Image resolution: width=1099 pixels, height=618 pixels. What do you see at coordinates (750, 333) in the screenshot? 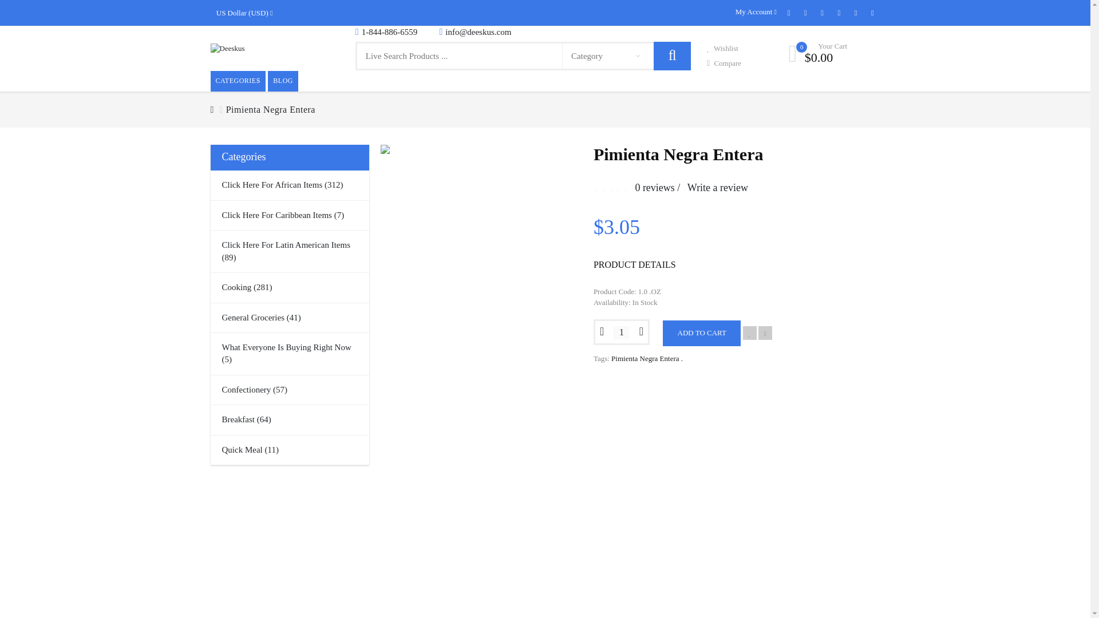
I see `Add to Wish List` at bounding box center [750, 333].